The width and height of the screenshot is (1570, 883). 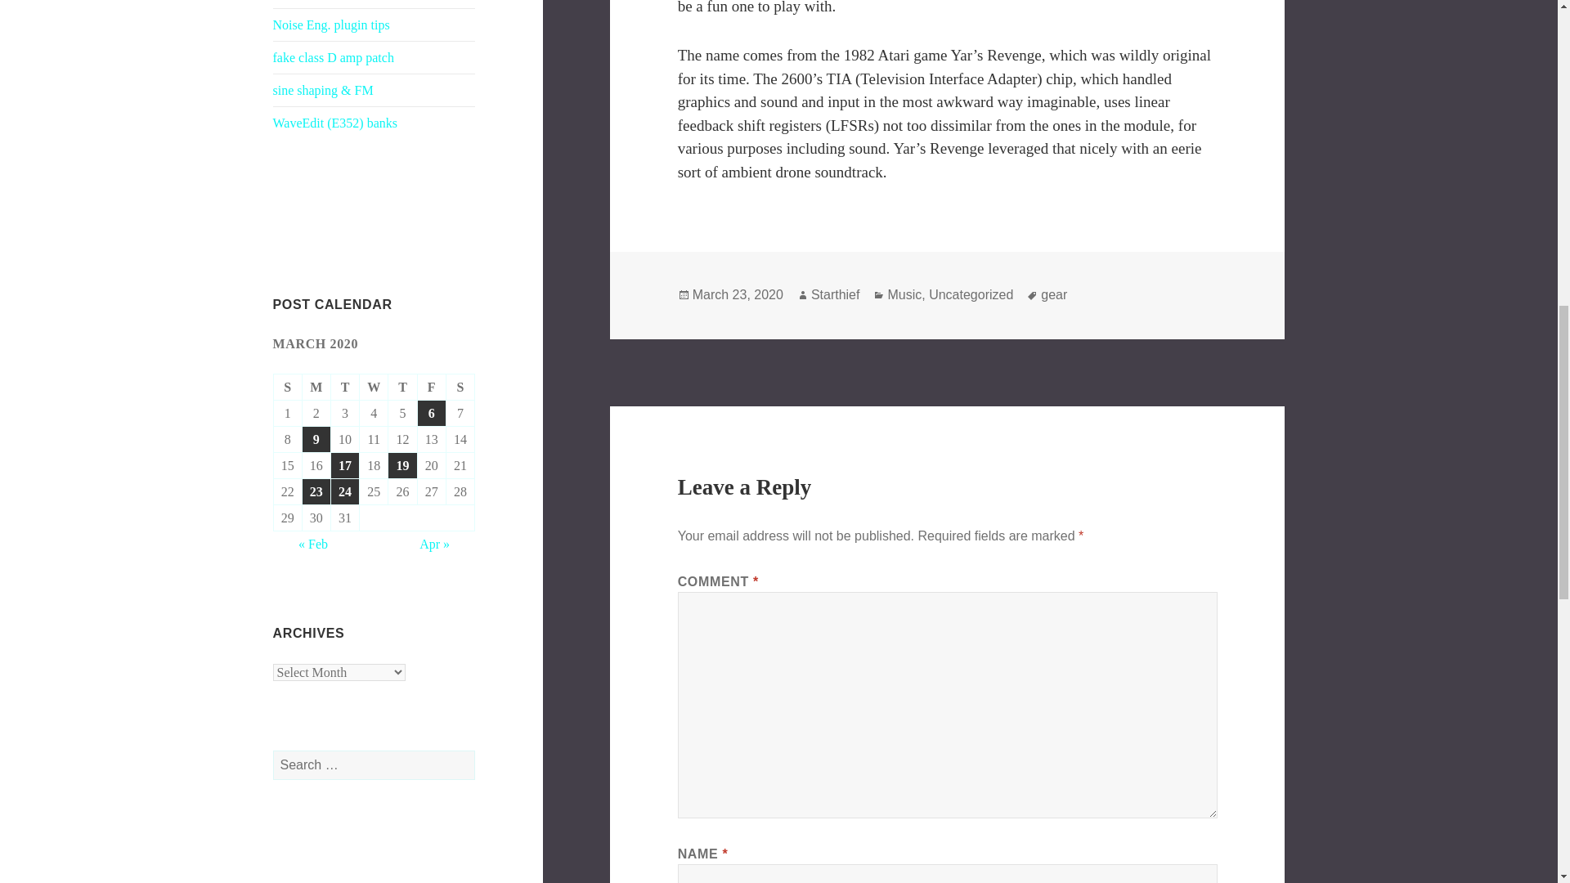 What do you see at coordinates (345, 491) in the screenshot?
I see `24` at bounding box center [345, 491].